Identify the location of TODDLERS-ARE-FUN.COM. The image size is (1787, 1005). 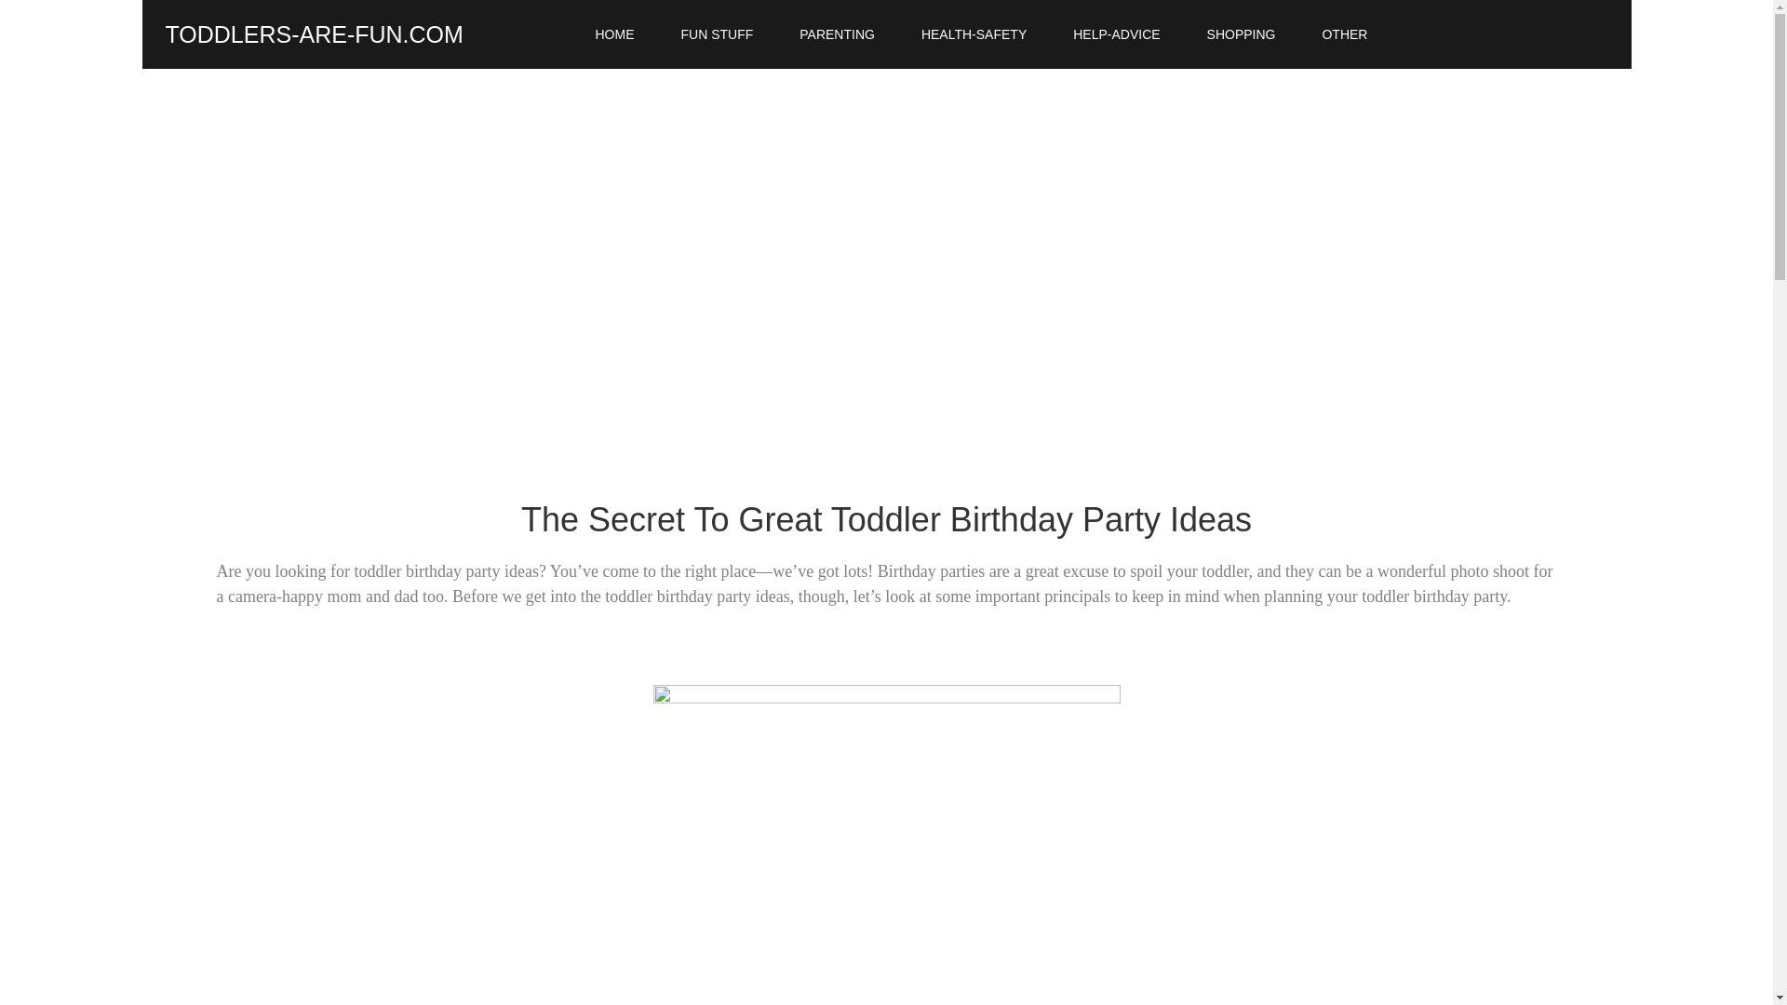
(315, 33).